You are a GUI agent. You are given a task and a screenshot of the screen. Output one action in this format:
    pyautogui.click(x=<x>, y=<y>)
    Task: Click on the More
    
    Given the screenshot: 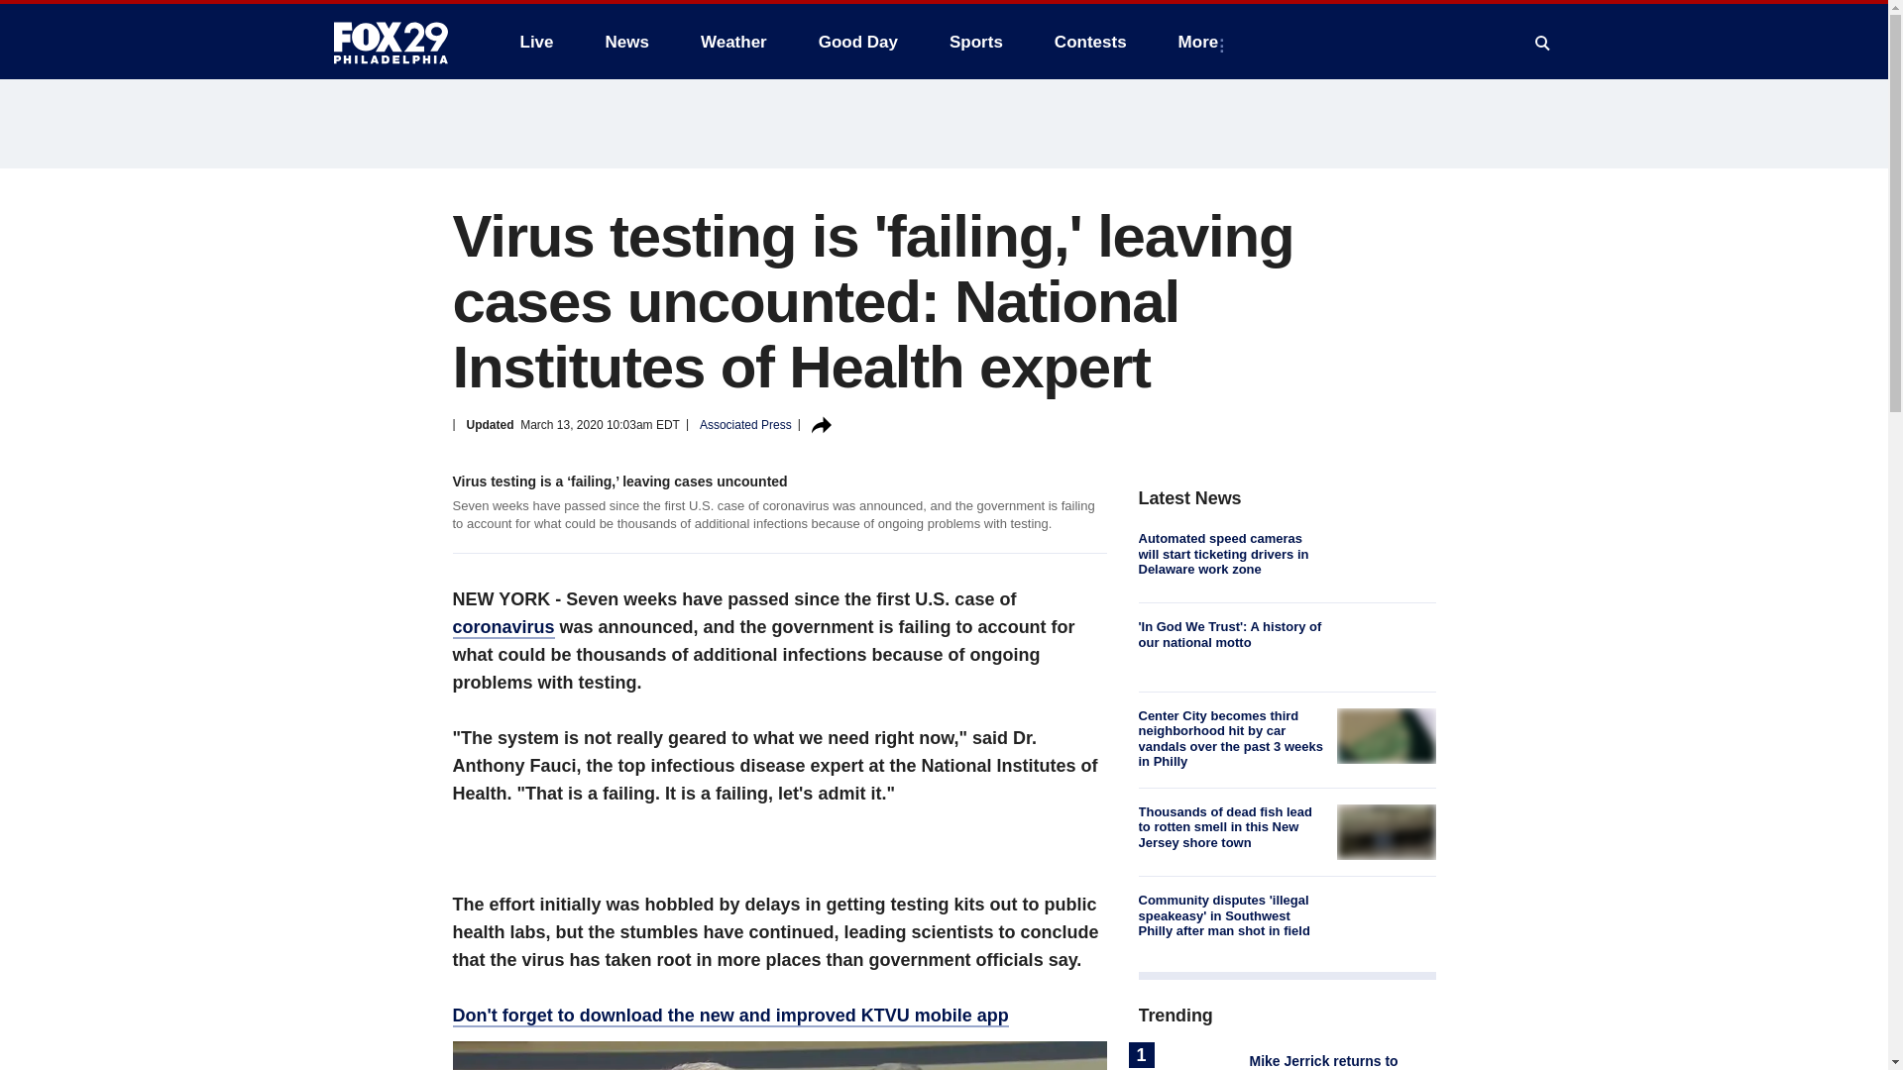 What is the action you would take?
    pyautogui.click(x=1202, y=42)
    